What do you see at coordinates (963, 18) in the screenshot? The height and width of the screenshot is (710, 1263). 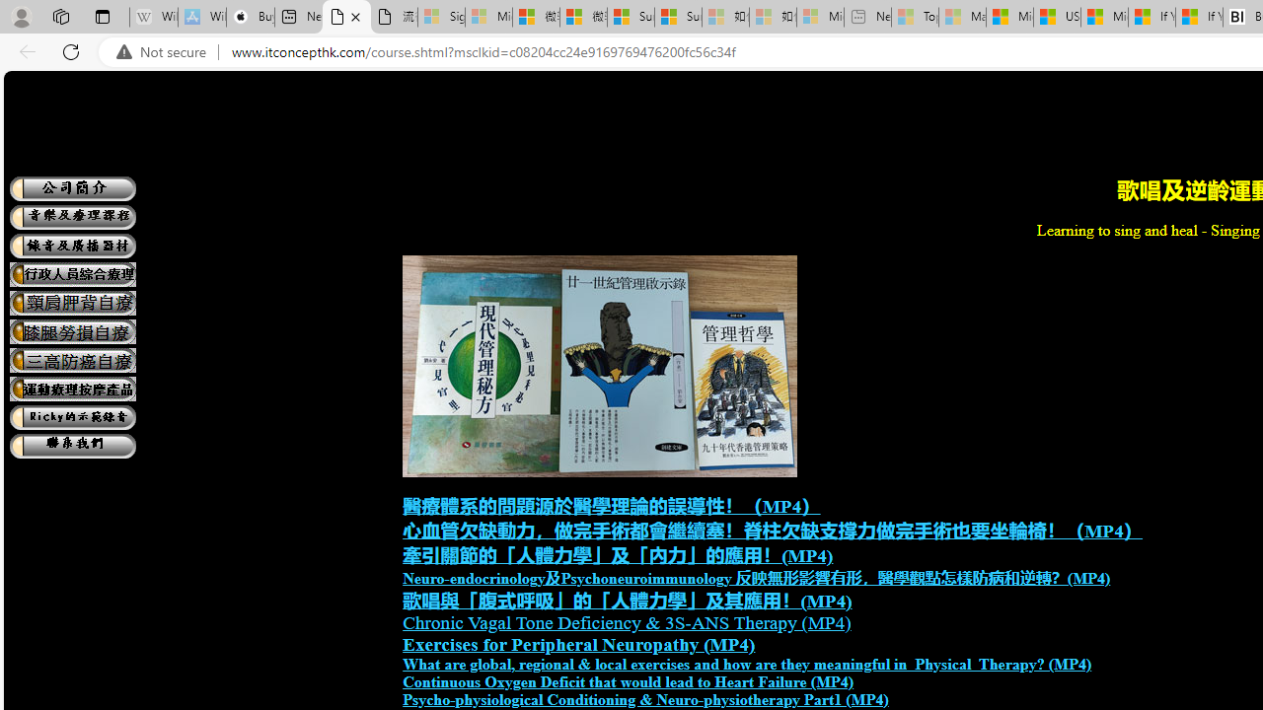 I see `Marine life - MSN - Sleeping` at bounding box center [963, 18].